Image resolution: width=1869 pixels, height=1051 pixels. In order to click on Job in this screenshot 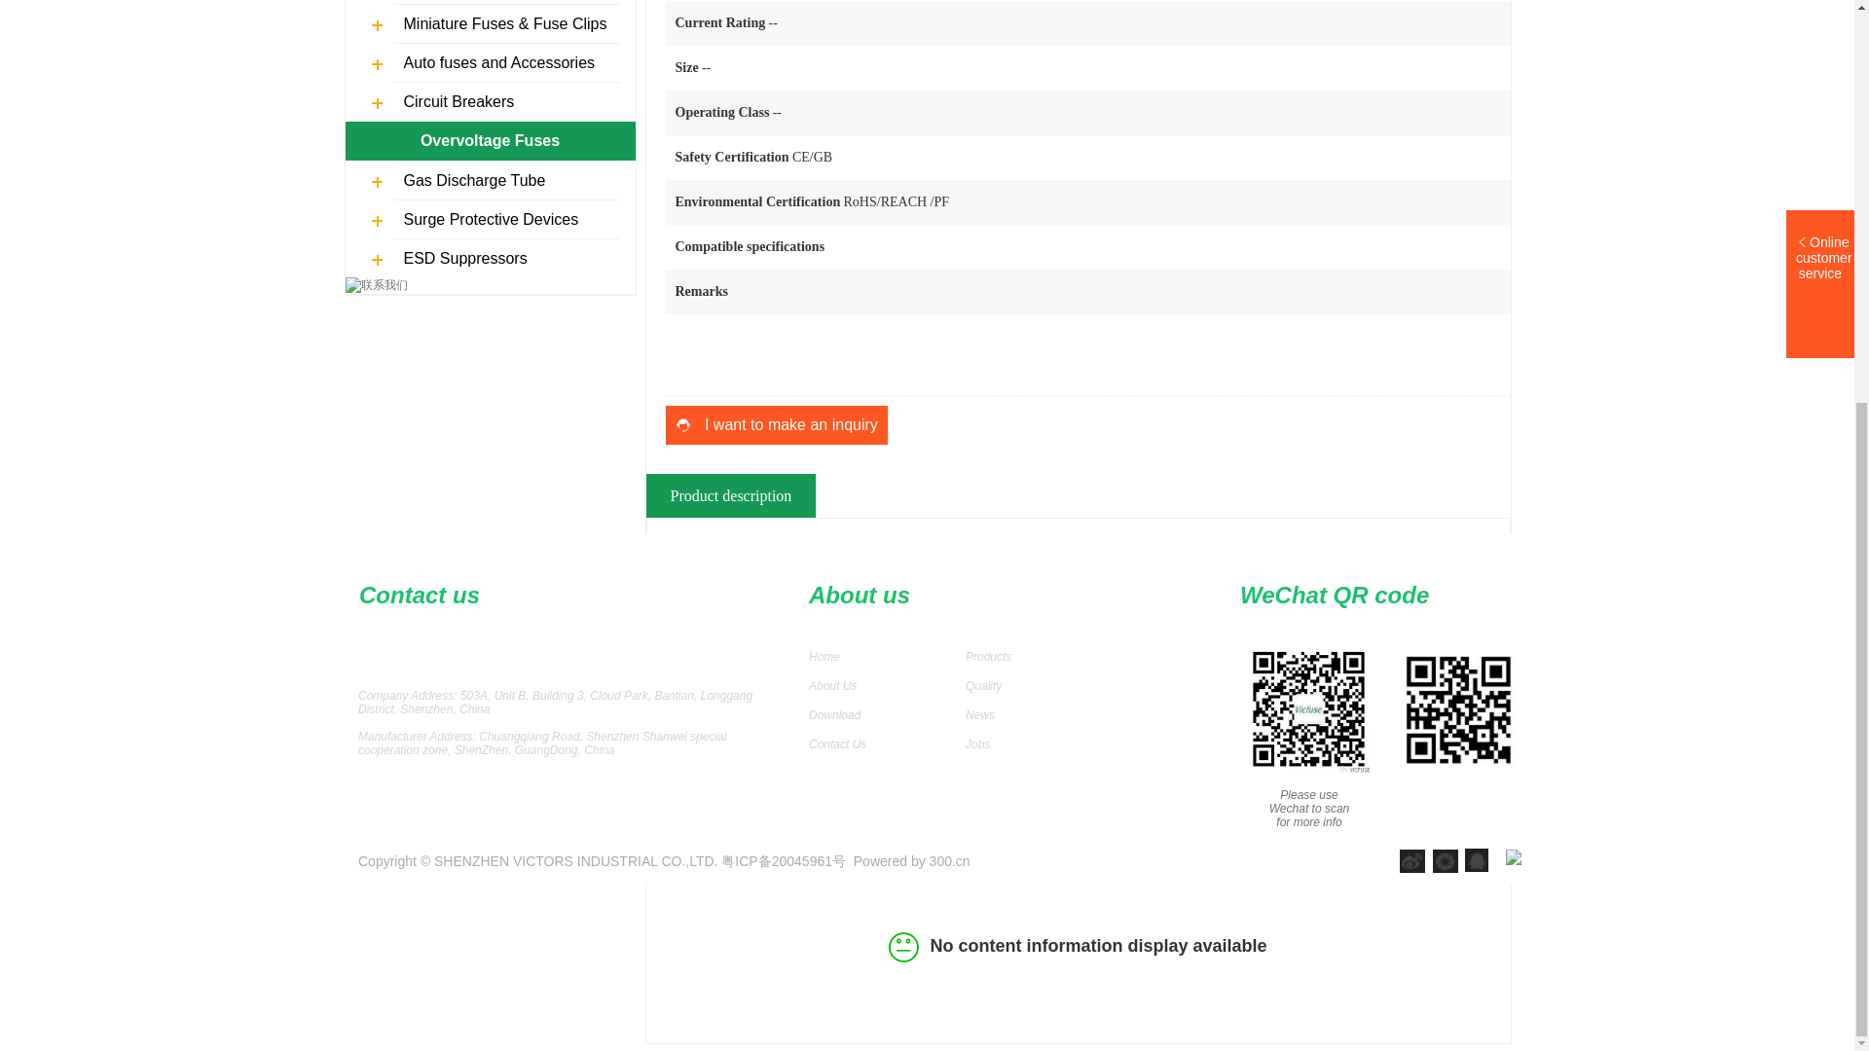, I will do `click(975, 744)`.